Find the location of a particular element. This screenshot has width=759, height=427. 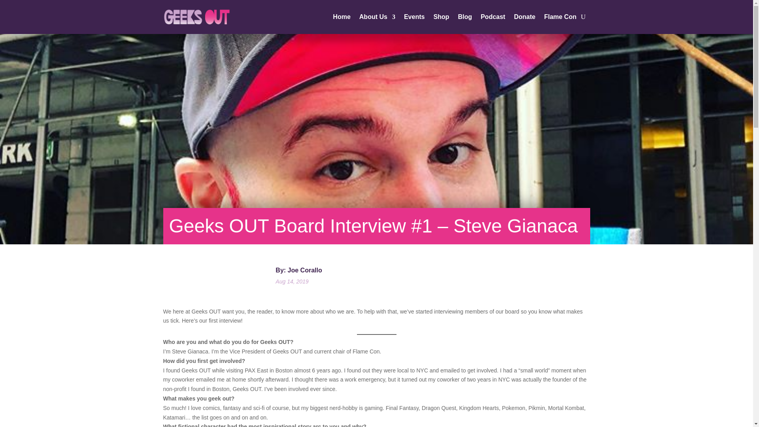

Flame Con is located at coordinates (560, 17).